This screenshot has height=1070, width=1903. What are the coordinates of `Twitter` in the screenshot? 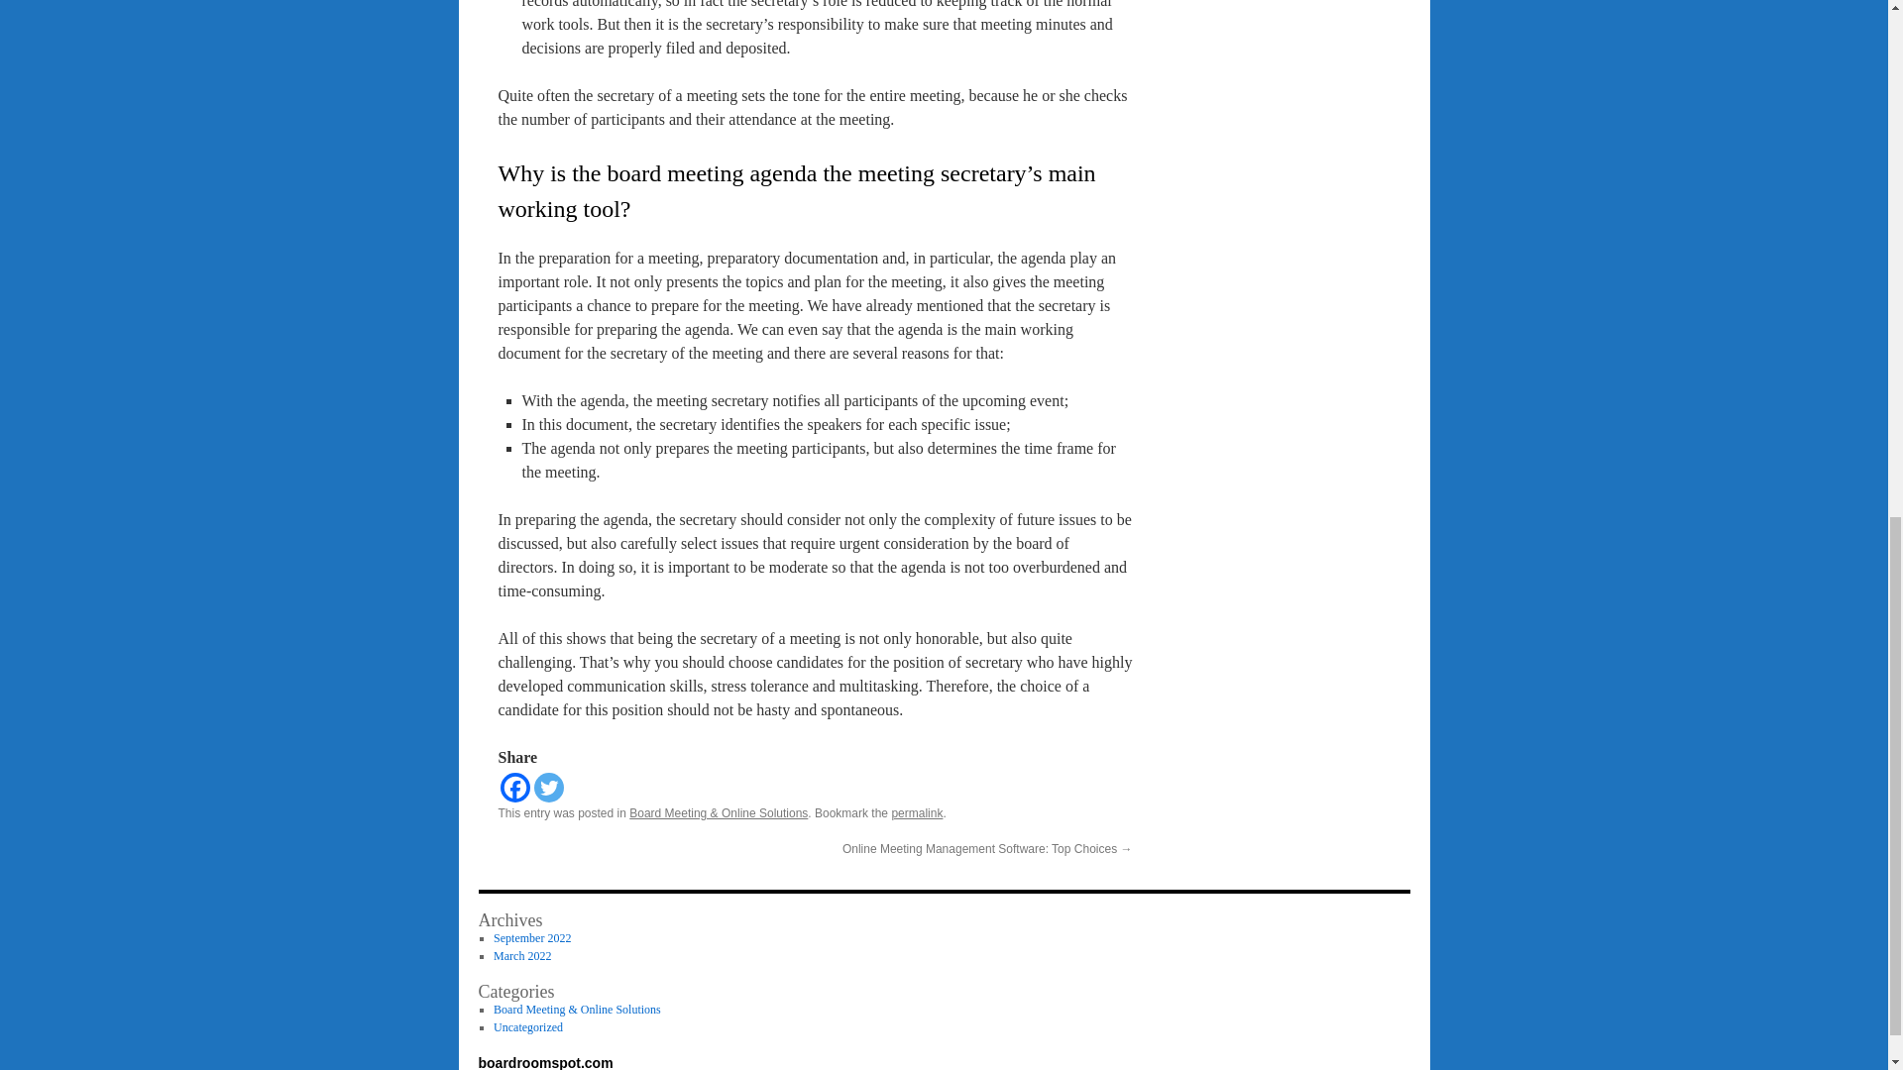 It's located at (547, 787).